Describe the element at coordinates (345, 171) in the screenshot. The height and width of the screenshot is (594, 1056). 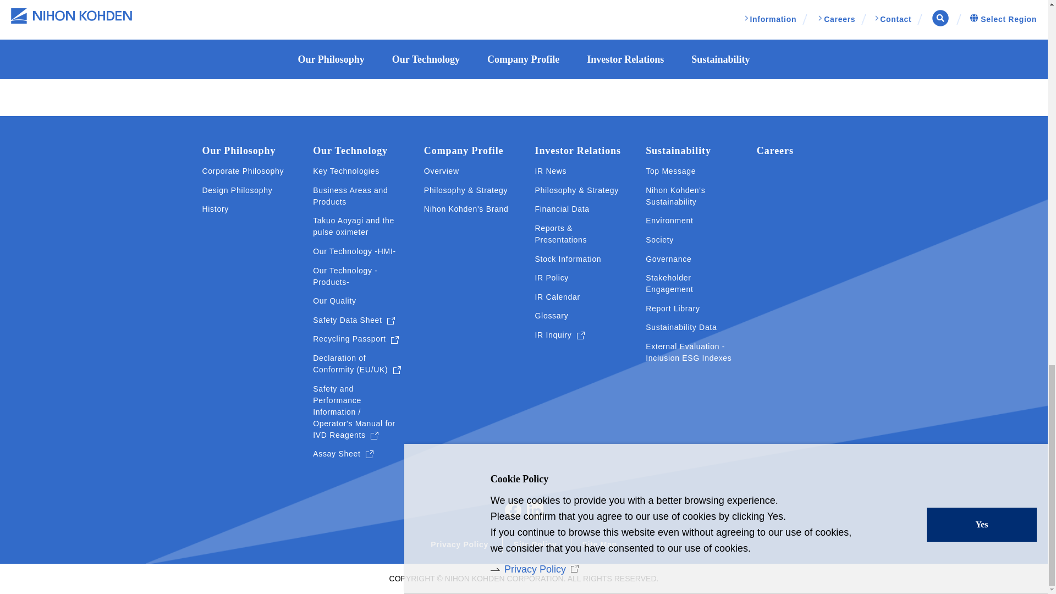
I see `Key Technologies` at that location.